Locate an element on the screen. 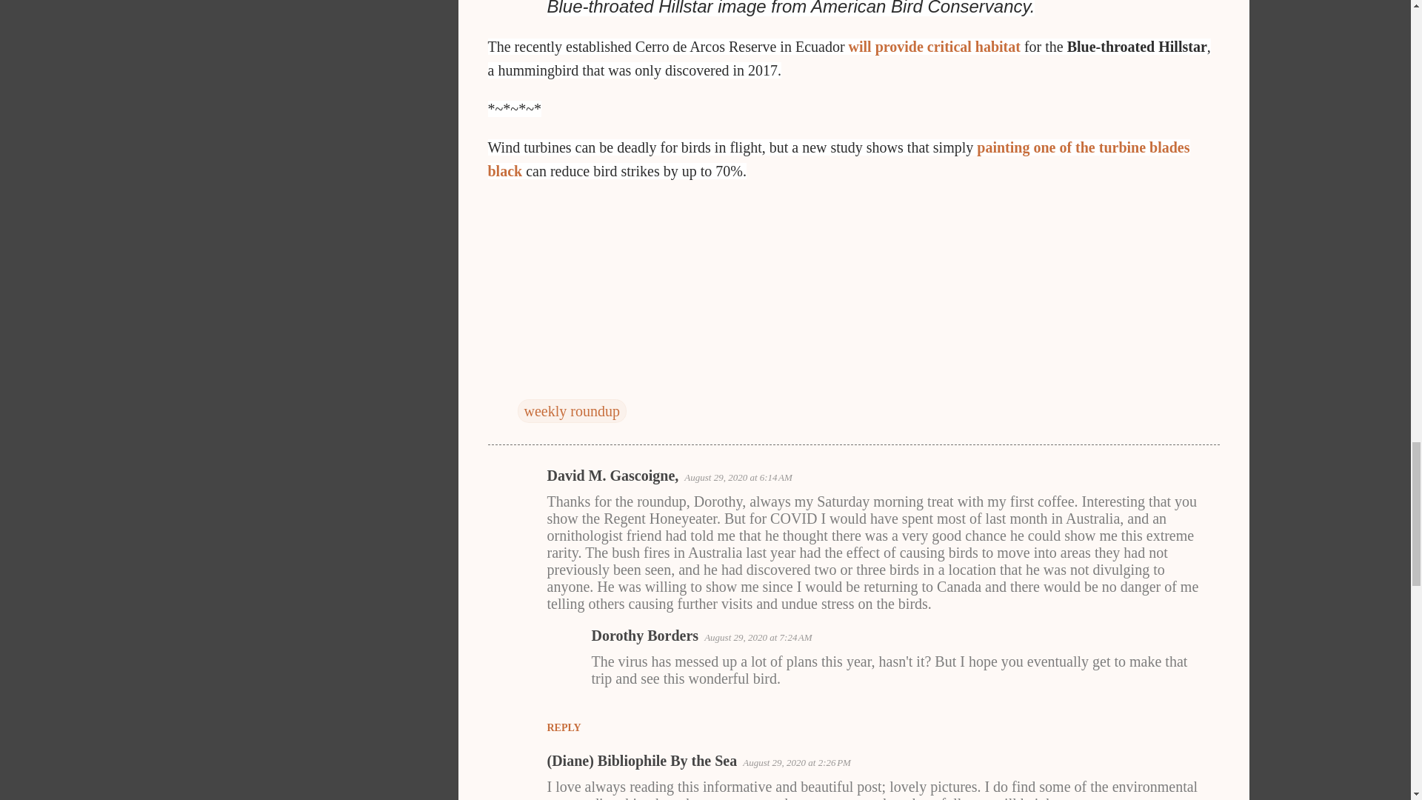 The height and width of the screenshot is (800, 1422). weekly roundup is located at coordinates (571, 410).